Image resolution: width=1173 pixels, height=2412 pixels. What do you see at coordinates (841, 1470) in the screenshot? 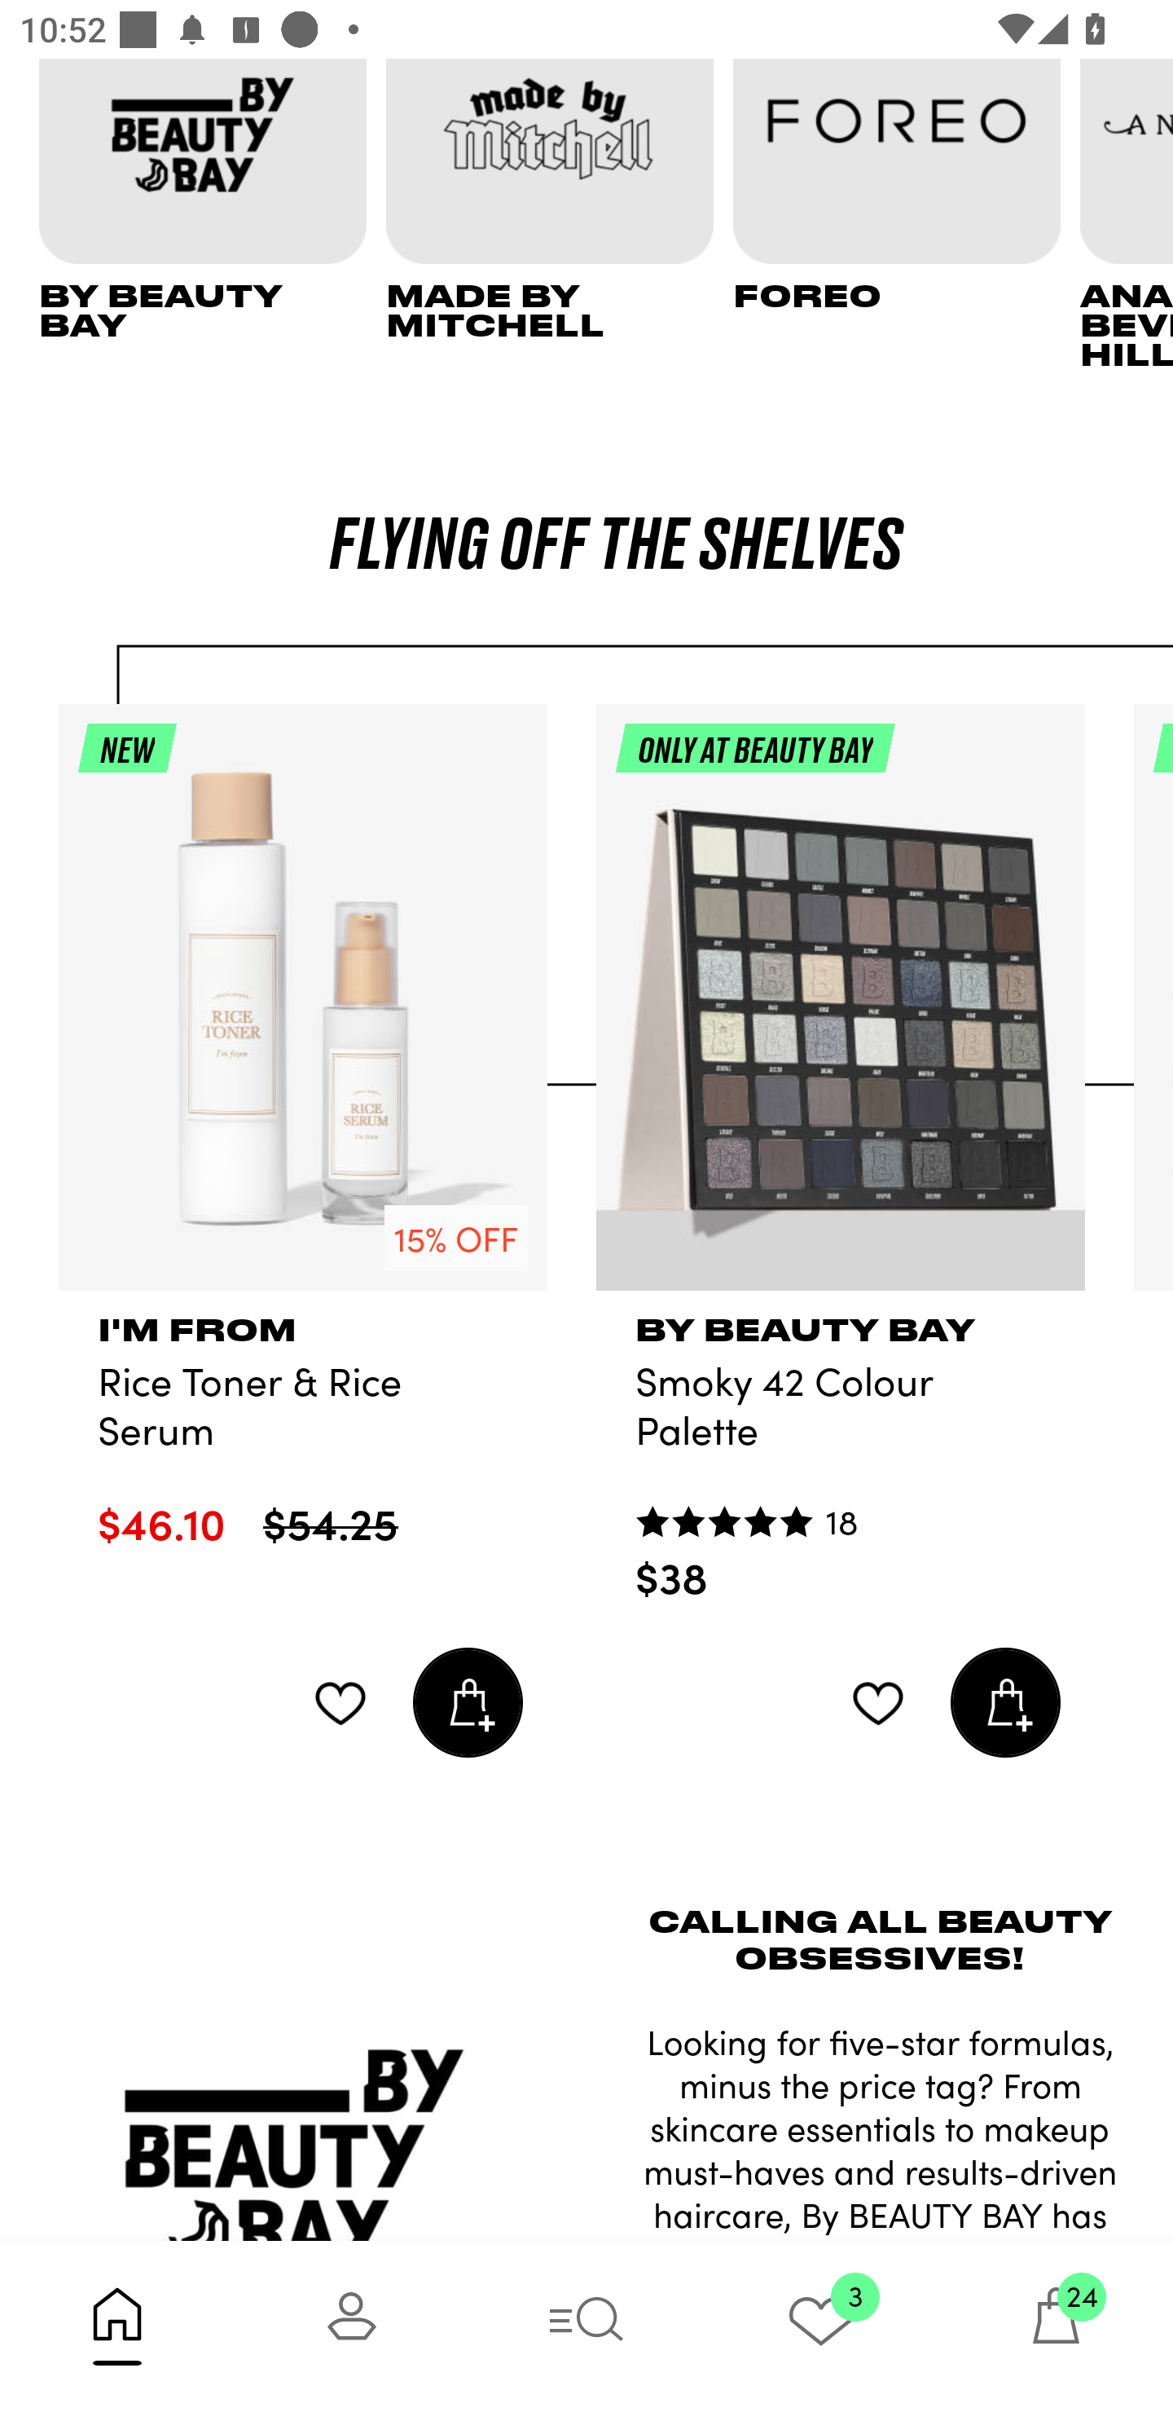
I see `BY BEAUTY BAY Smoky 42 Colour Palette 18 $38` at bounding box center [841, 1470].